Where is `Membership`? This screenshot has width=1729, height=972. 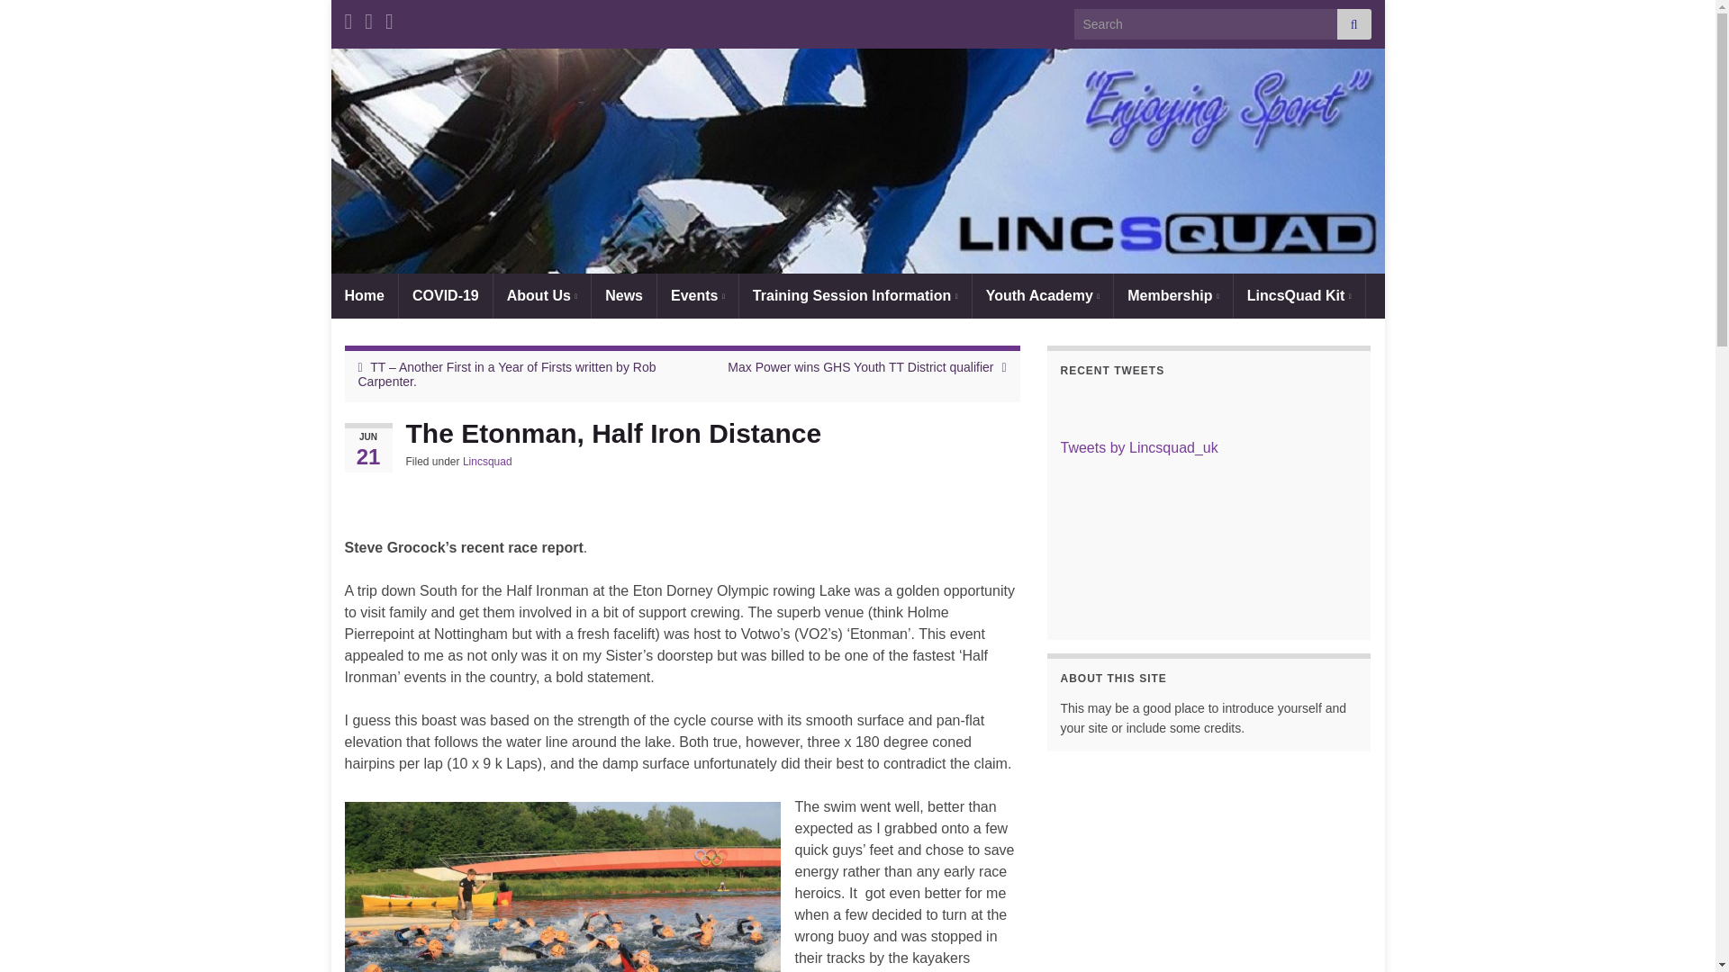 Membership is located at coordinates (1172, 295).